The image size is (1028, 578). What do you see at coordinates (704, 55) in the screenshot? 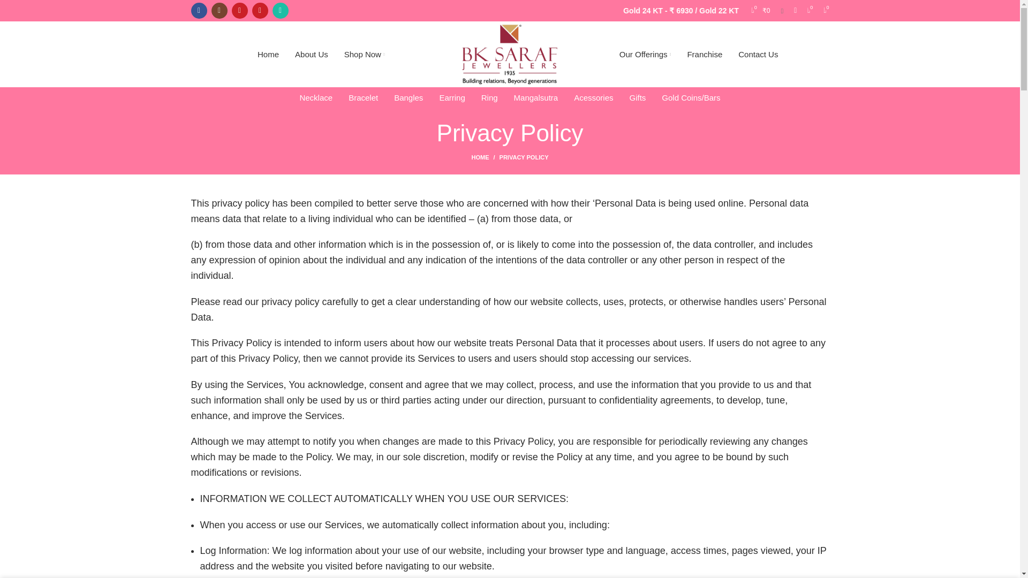
I see `Franchise` at bounding box center [704, 55].